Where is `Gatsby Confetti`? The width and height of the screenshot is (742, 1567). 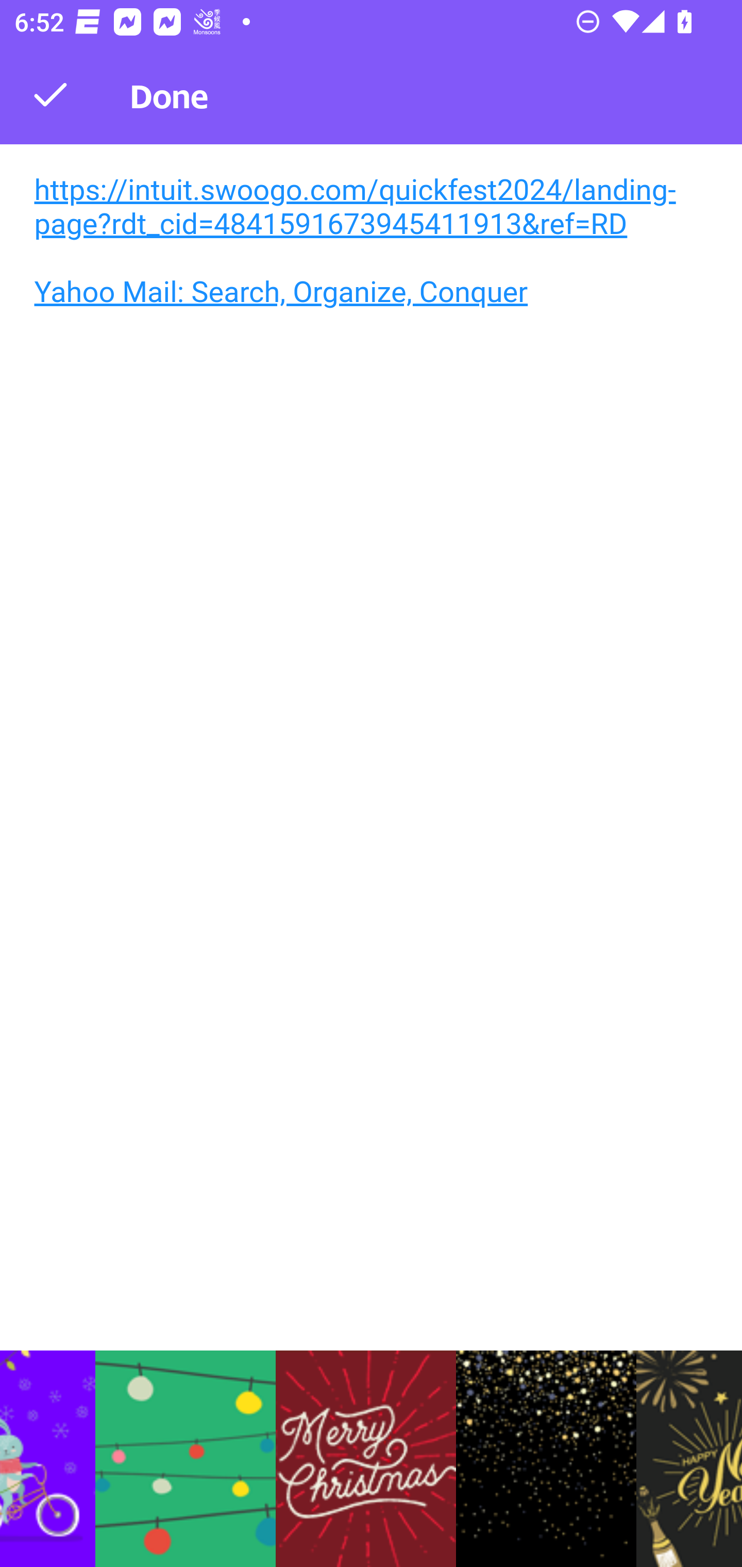 Gatsby Confetti is located at coordinates (546, 1459).